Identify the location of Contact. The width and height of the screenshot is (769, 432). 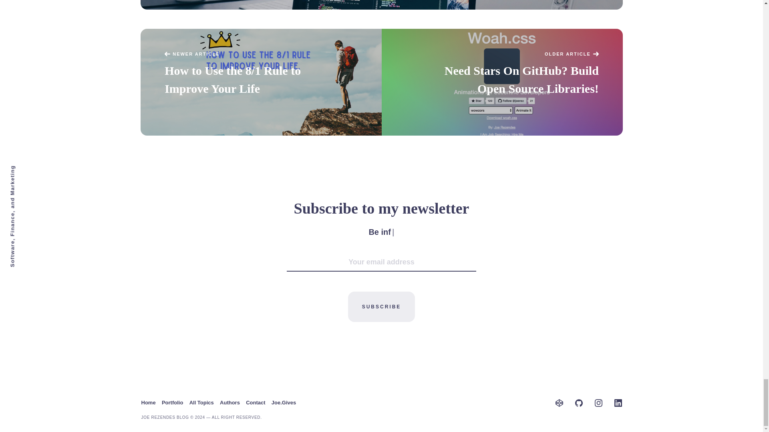
(256, 402).